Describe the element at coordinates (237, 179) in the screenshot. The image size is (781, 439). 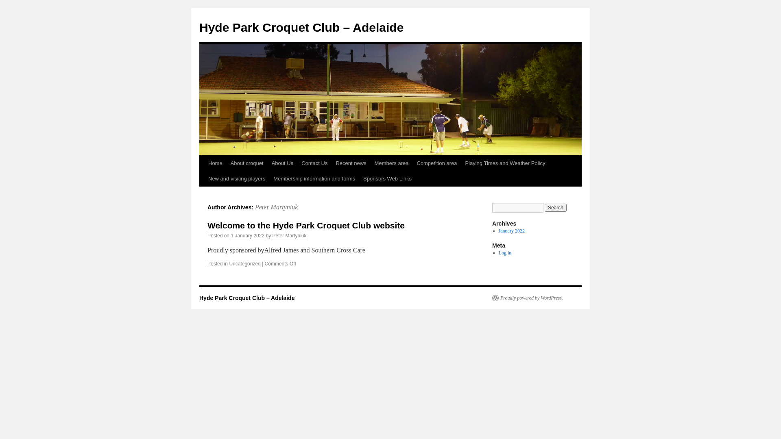
I see `New and visiting players` at that location.